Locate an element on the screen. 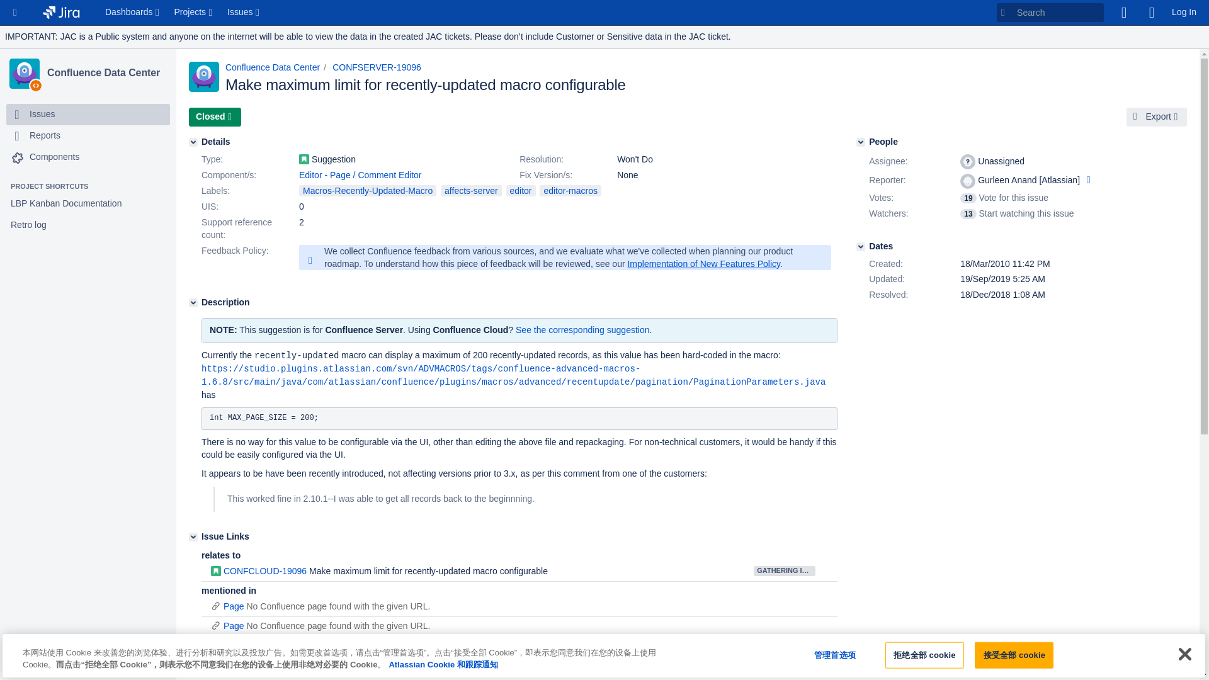  Issues is located at coordinates (244, 13).